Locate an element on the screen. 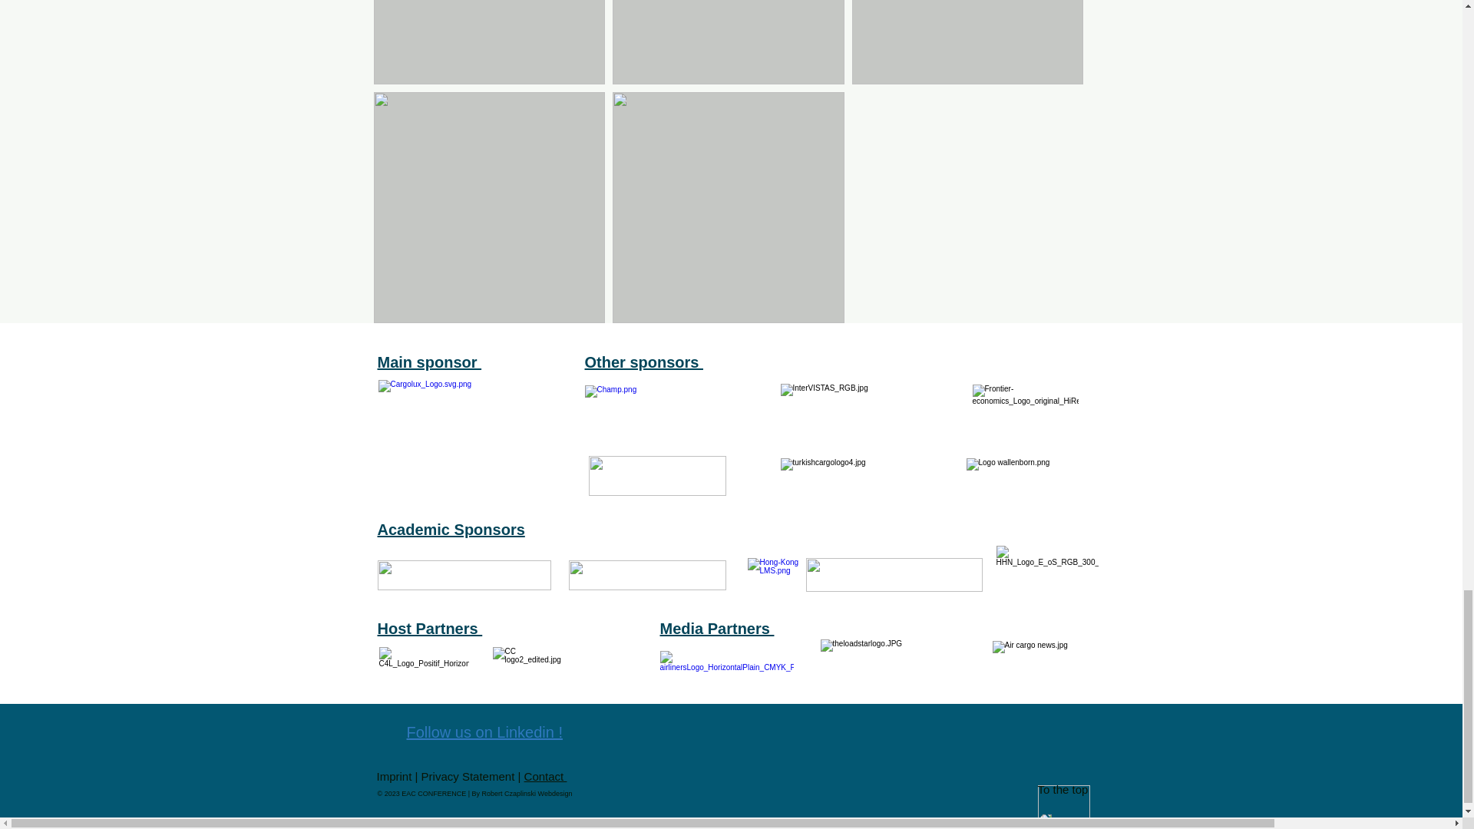  Hong-Kong polyt Uni.png is located at coordinates (894, 574).